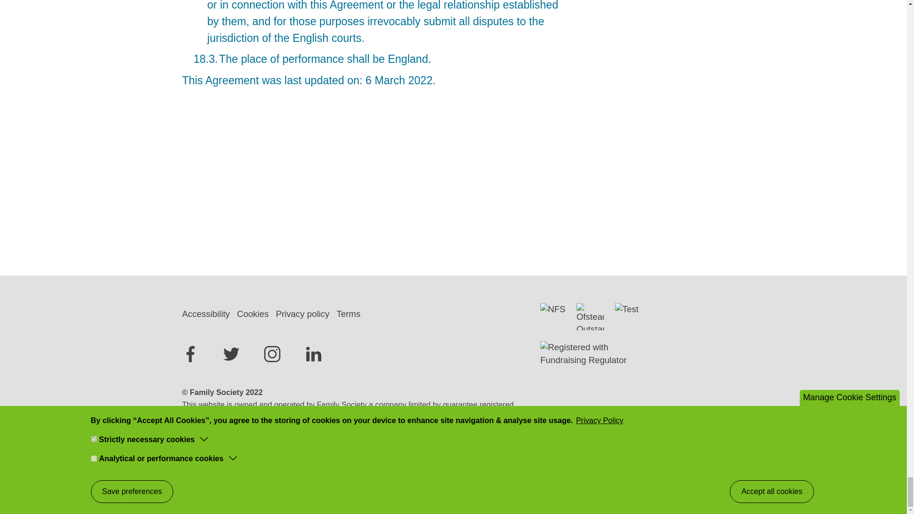 This screenshot has width=914, height=514. I want to click on Terms and Conditions, so click(389, 462).